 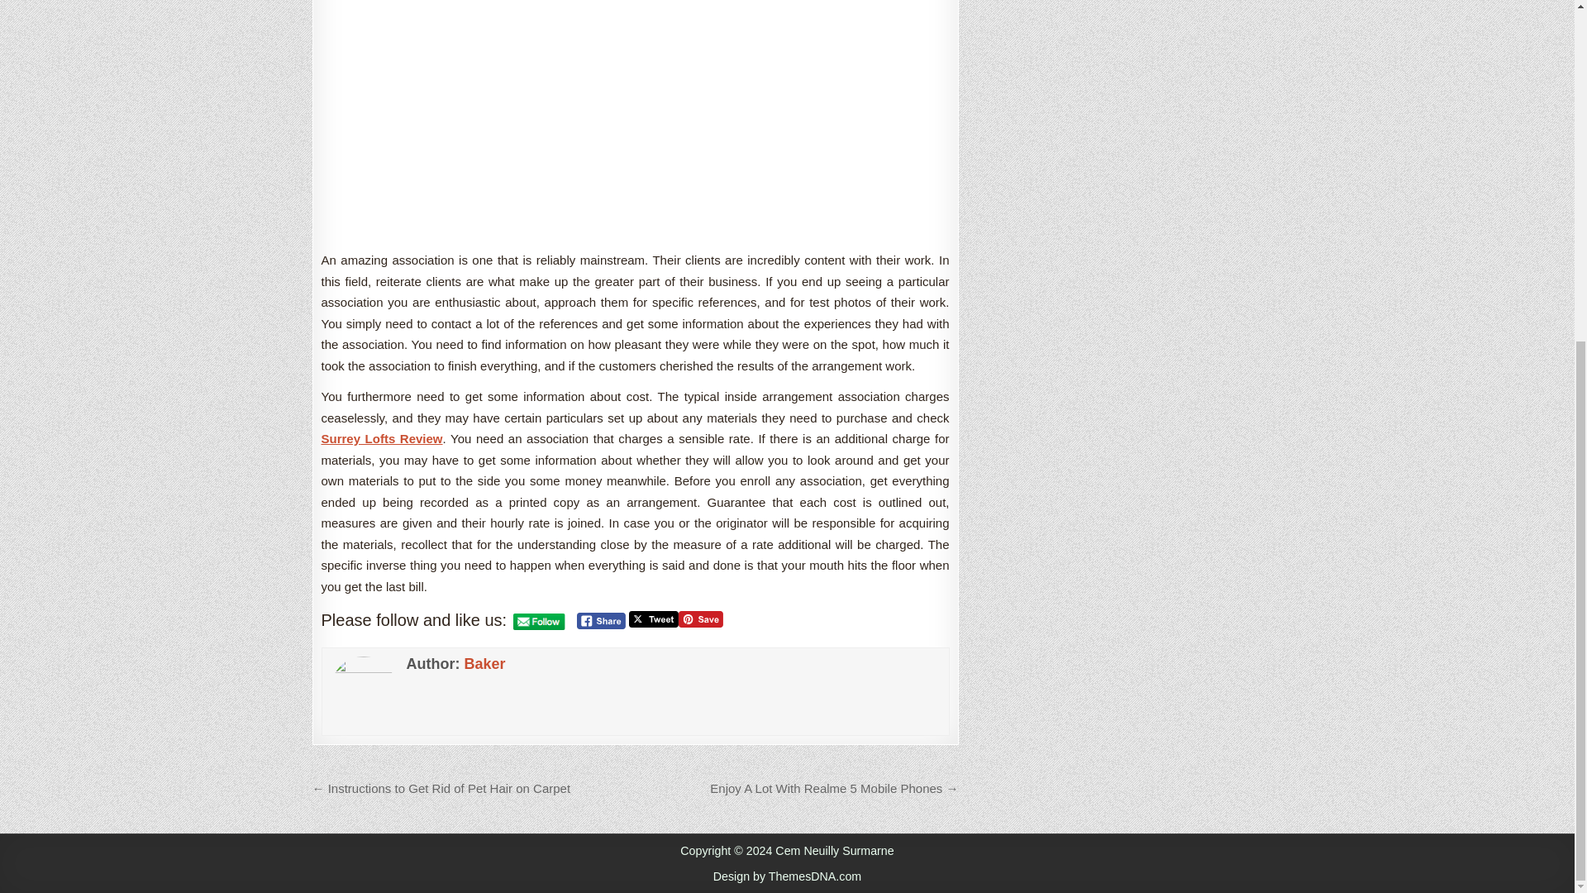 What do you see at coordinates (484, 663) in the screenshot?
I see `Baker` at bounding box center [484, 663].